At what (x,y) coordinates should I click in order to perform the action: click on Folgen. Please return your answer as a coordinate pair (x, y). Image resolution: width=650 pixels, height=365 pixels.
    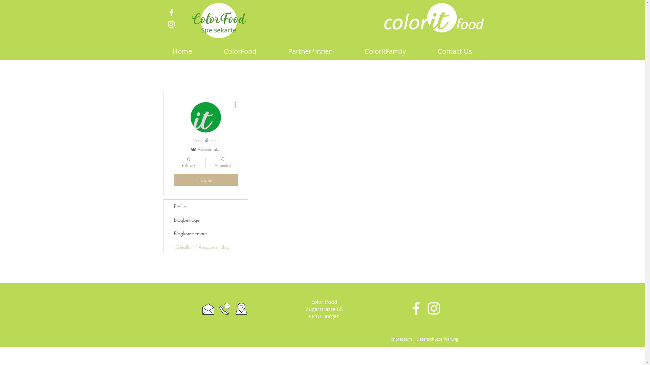
    Looking at the image, I should click on (205, 180).